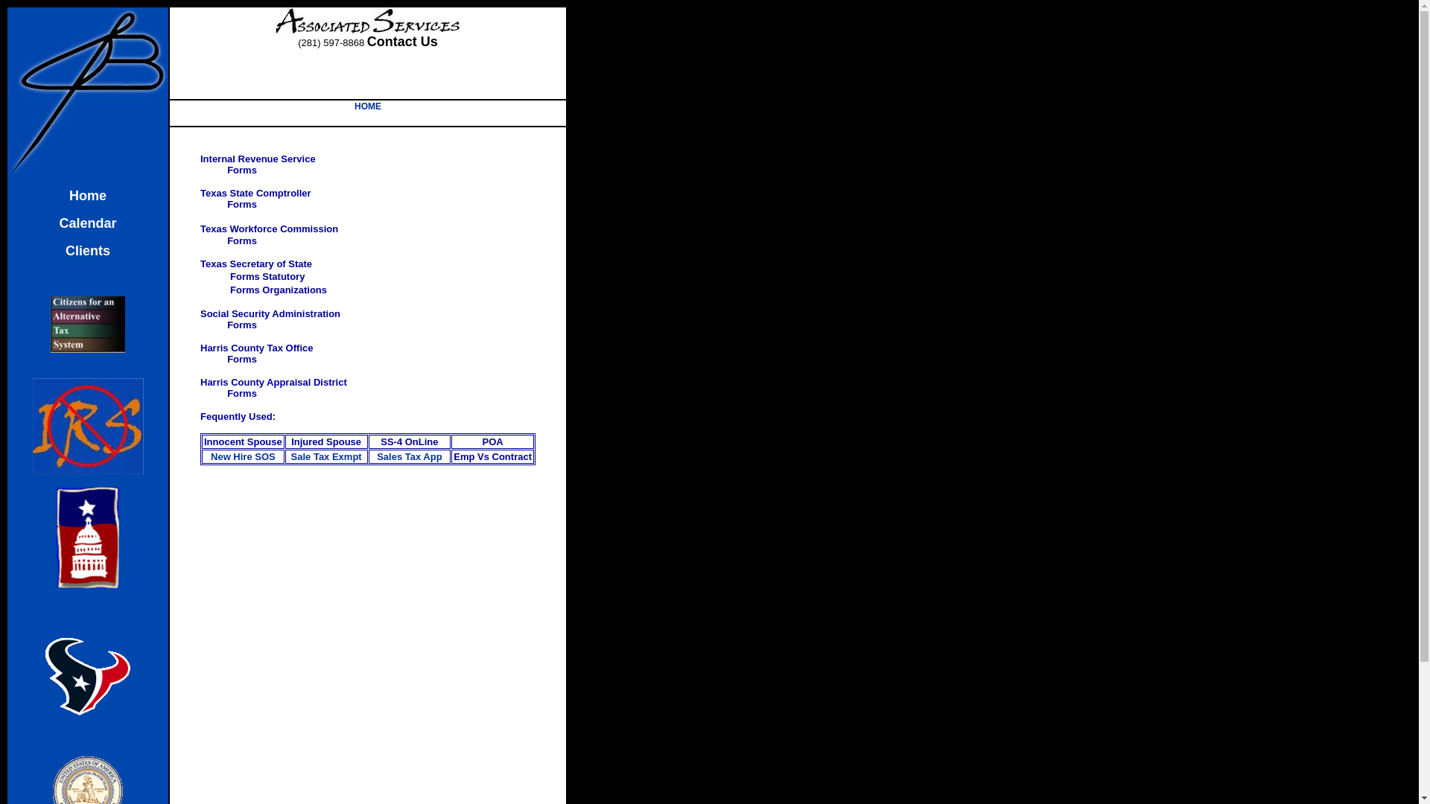  I want to click on Harris County Appraisal District, so click(274, 383).